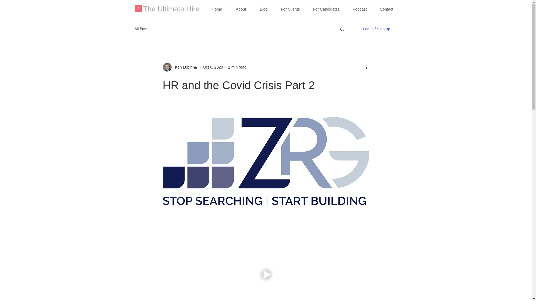 The width and height of the screenshot is (536, 301). What do you see at coordinates (217, 9) in the screenshot?
I see `Home` at bounding box center [217, 9].